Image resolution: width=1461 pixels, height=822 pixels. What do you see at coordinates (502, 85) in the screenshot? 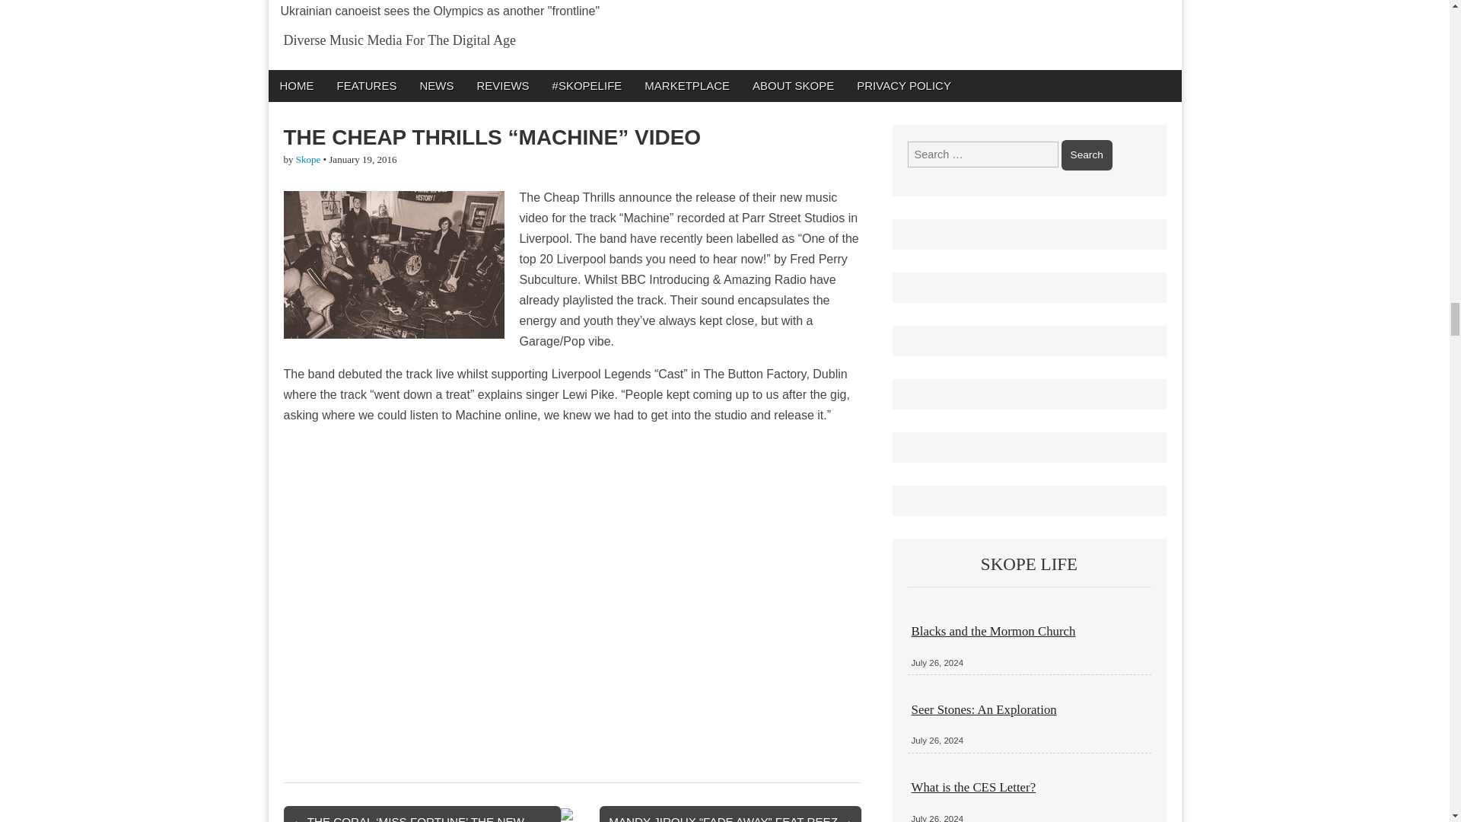
I see `REVIEWS` at bounding box center [502, 85].